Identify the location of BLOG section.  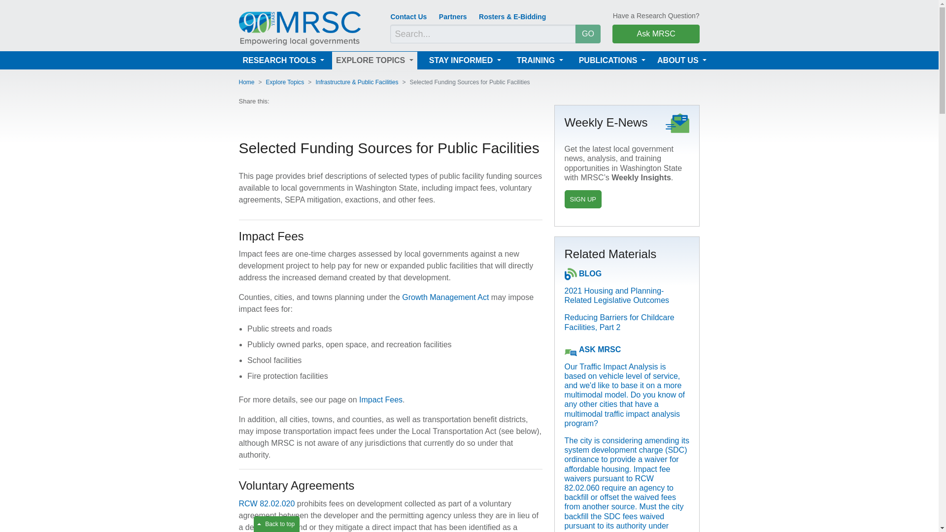
(590, 273).